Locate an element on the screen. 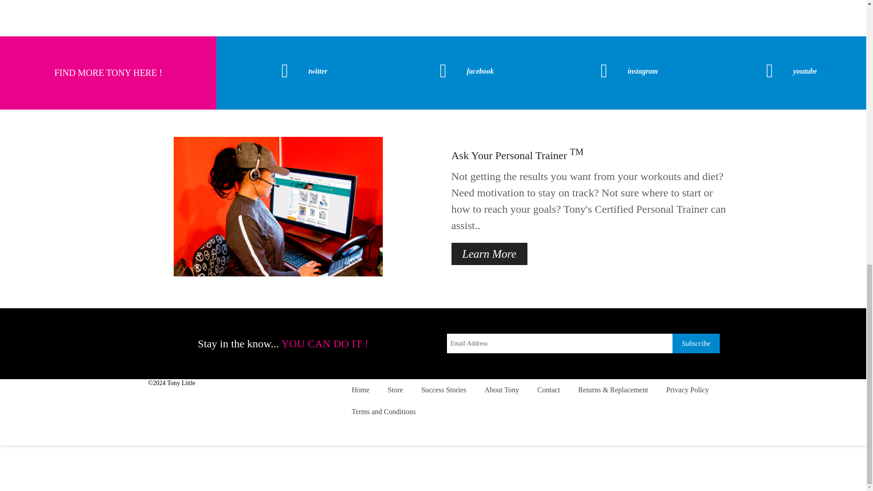  Subscribe is located at coordinates (696, 343).